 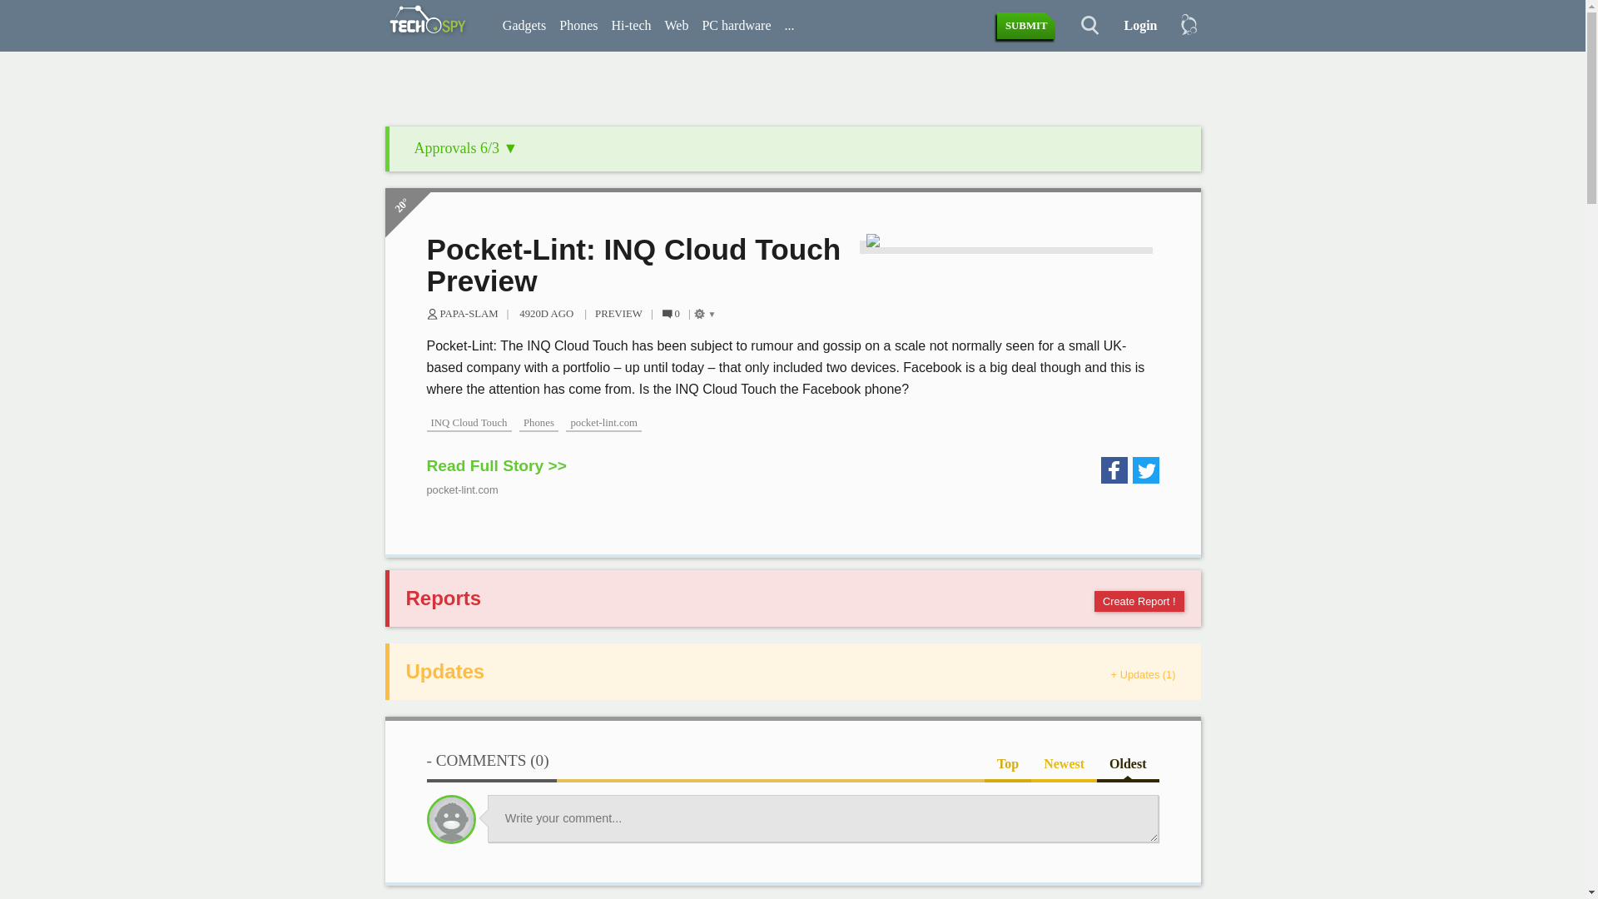 What do you see at coordinates (736, 27) in the screenshot?
I see `PC hardware` at bounding box center [736, 27].